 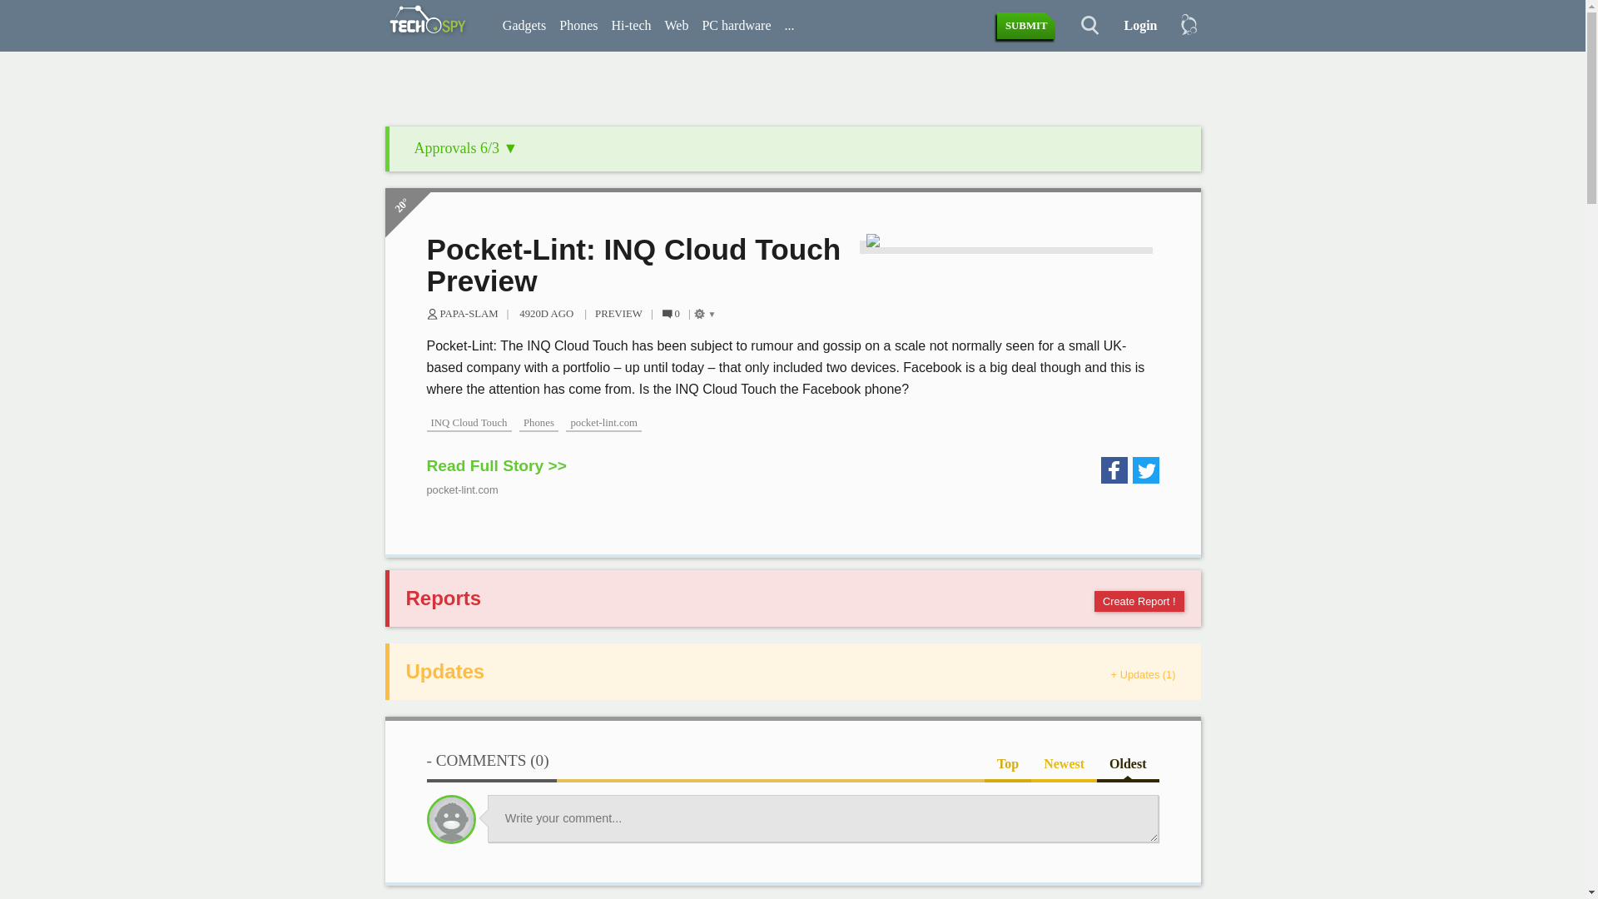 What do you see at coordinates (736, 27) in the screenshot?
I see `PC hardware` at bounding box center [736, 27].